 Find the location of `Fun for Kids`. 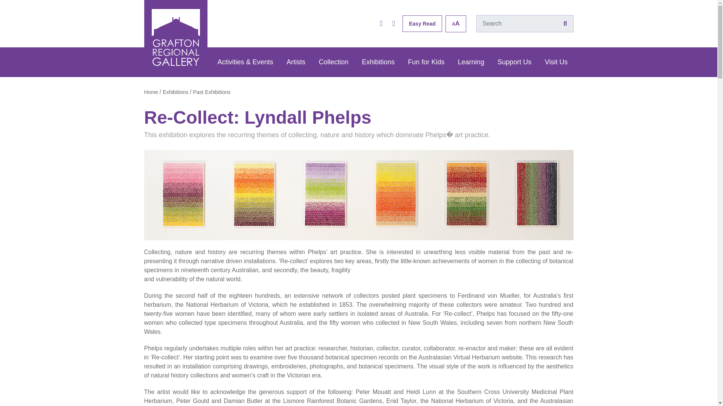

Fun for Kids is located at coordinates (426, 62).